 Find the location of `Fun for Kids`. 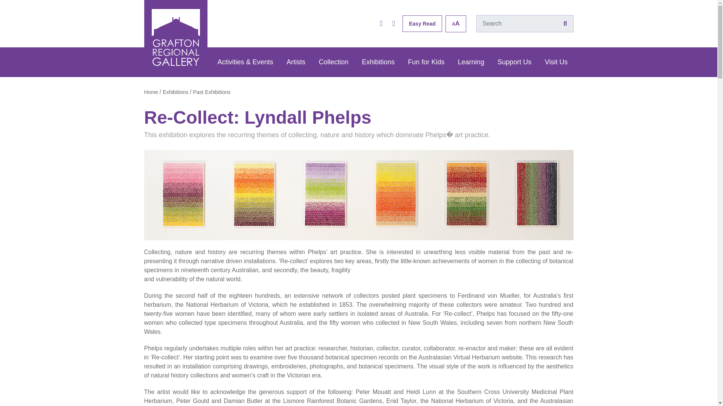

Fun for Kids is located at coordinates (426, 62).